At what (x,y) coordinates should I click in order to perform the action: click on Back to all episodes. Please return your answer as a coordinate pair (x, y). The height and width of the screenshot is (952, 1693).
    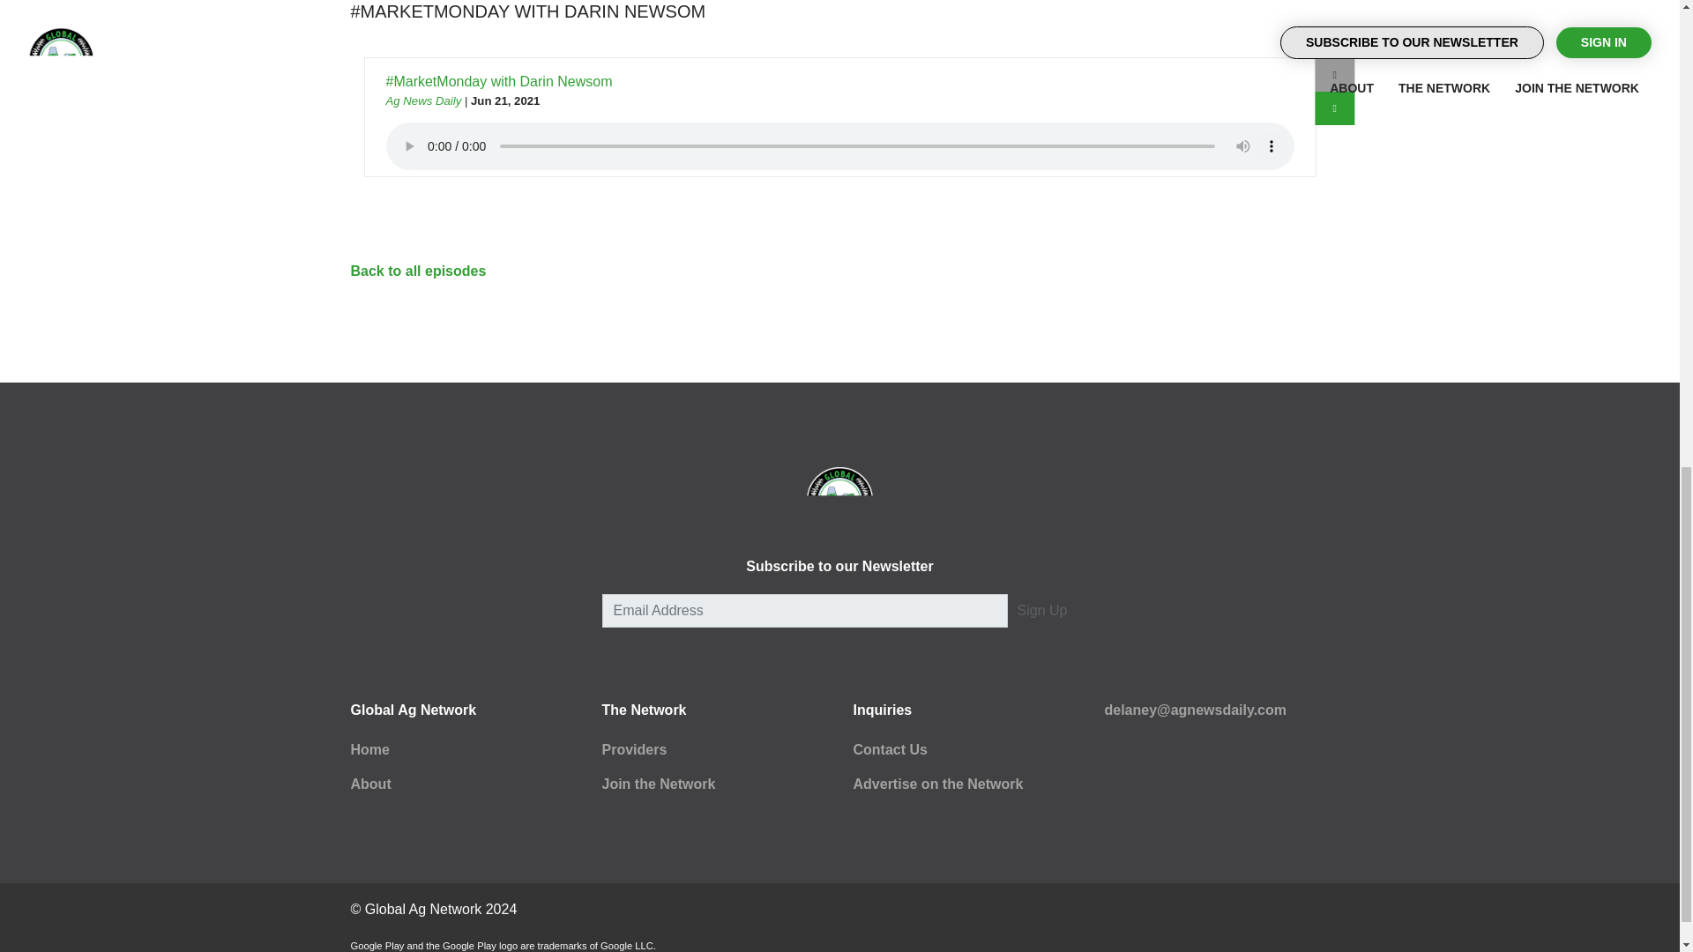
    Looking at the image, I should click on (418, 271).